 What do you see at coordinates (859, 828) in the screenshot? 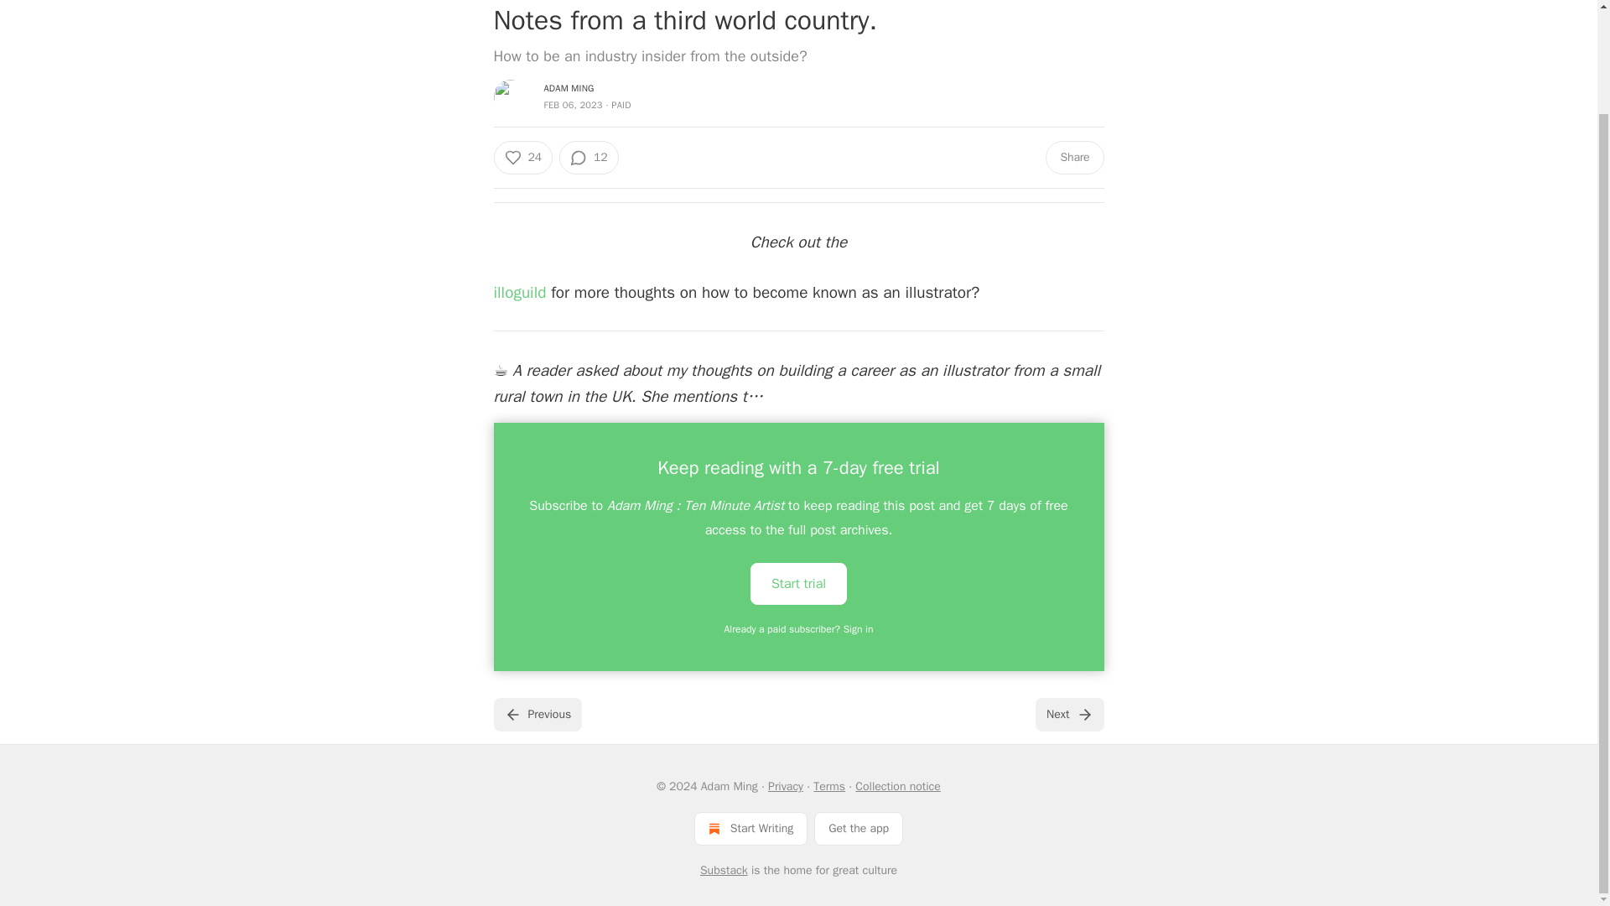
I see `Get the app` at bounding box center [859, 828].